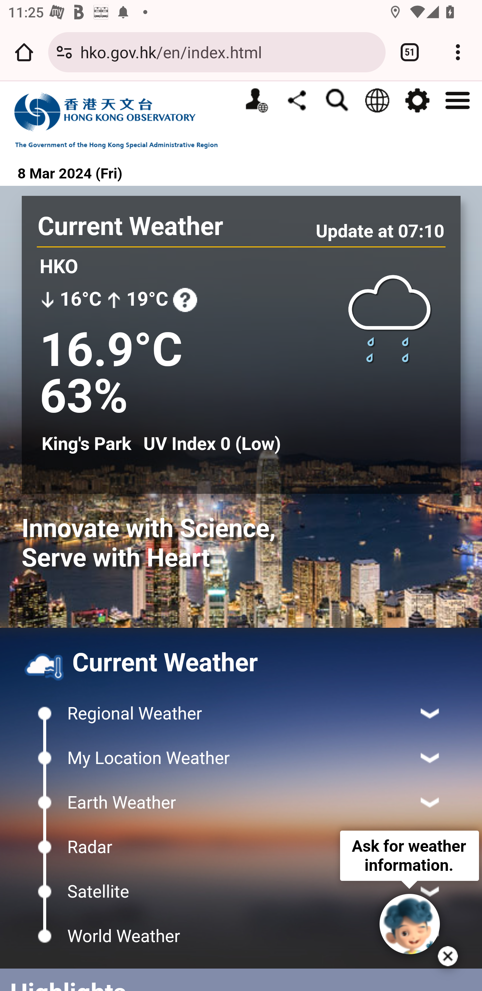 This screenshot has width=482, height=991. I want to click on Setting Setting, so click(417, 100).